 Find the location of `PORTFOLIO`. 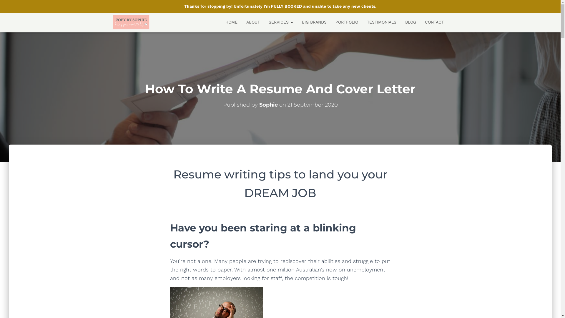

PORTFOLIO is located at coordinates (347, 22).